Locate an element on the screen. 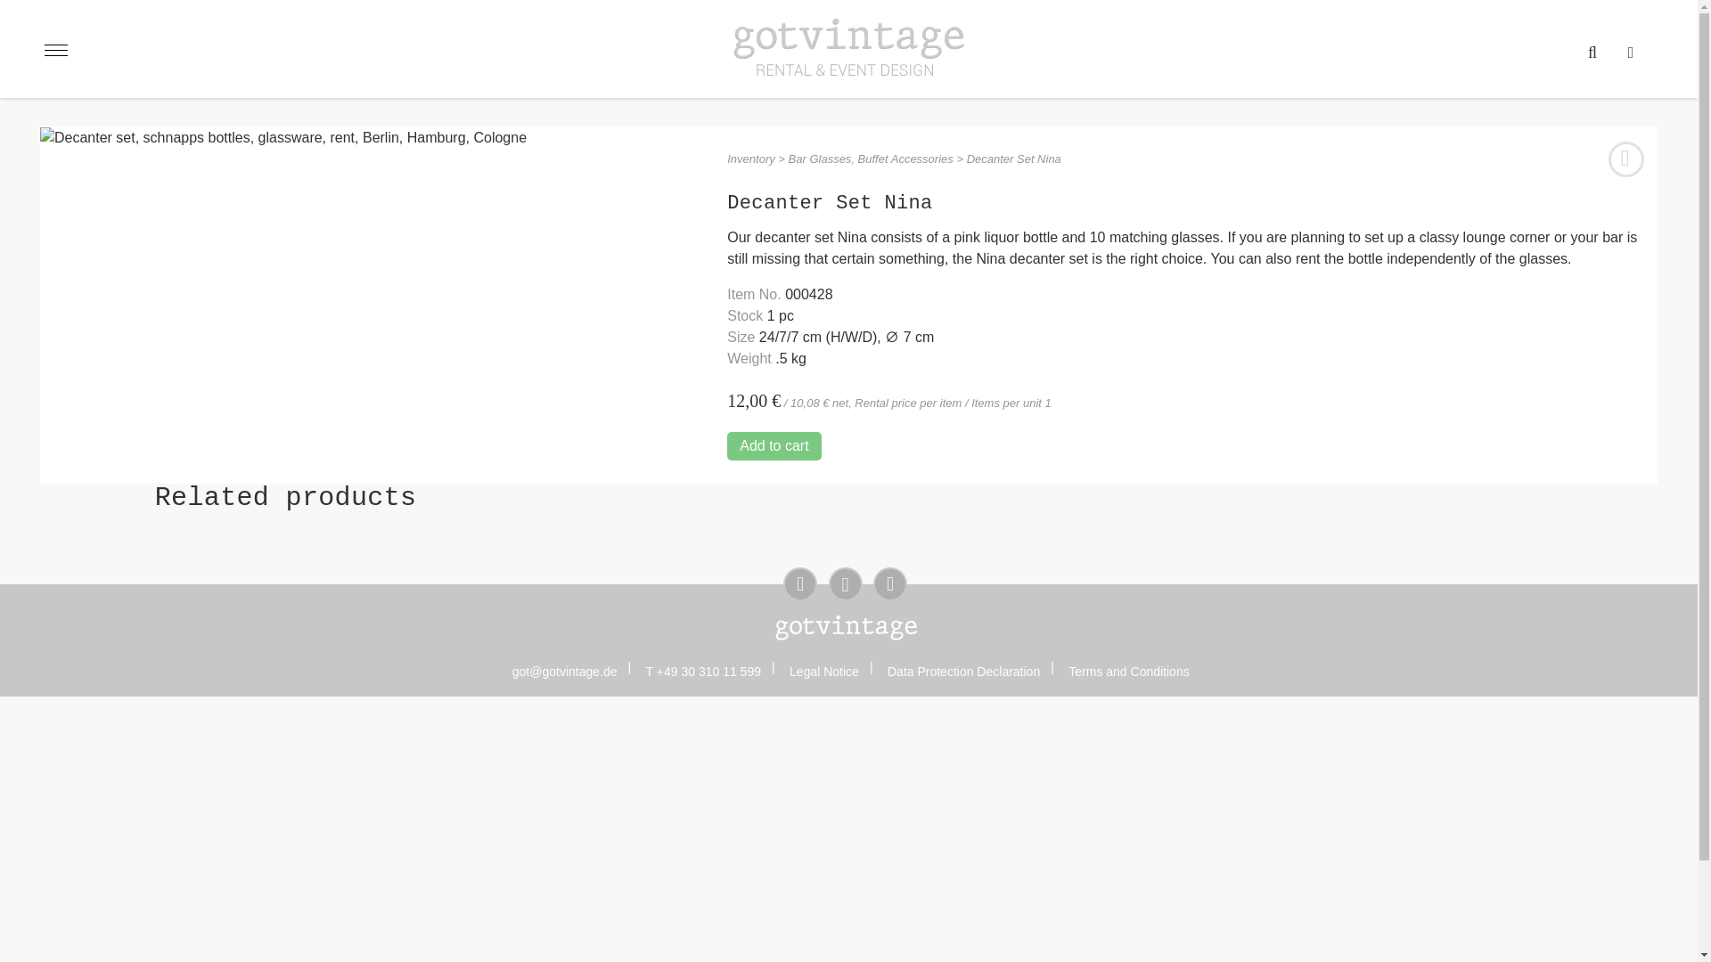 Image resolution: width=1711 pixels, height=962 pixels. Inventory is located at coordinates (750, 159).